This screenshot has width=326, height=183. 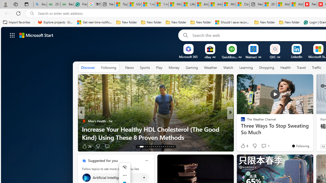 What do you see at coordinates (240, 129) in the screenshot?
I see `CNET` at bounding box center [240, 129].